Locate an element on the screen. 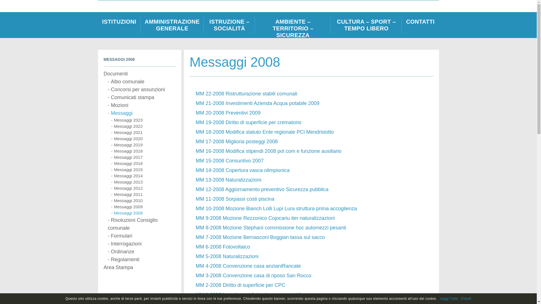 This screenshot has height=304, width=541. MM 13-2008 Naturalizzazioni is located at coordinates (228, 180).